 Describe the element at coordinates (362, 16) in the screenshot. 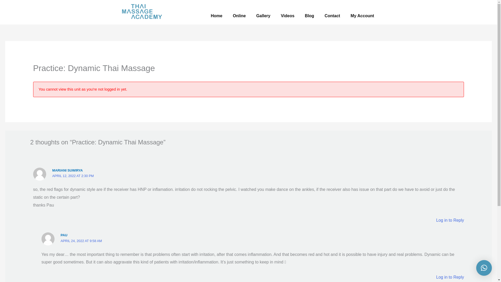

I see `My Account` at that location.